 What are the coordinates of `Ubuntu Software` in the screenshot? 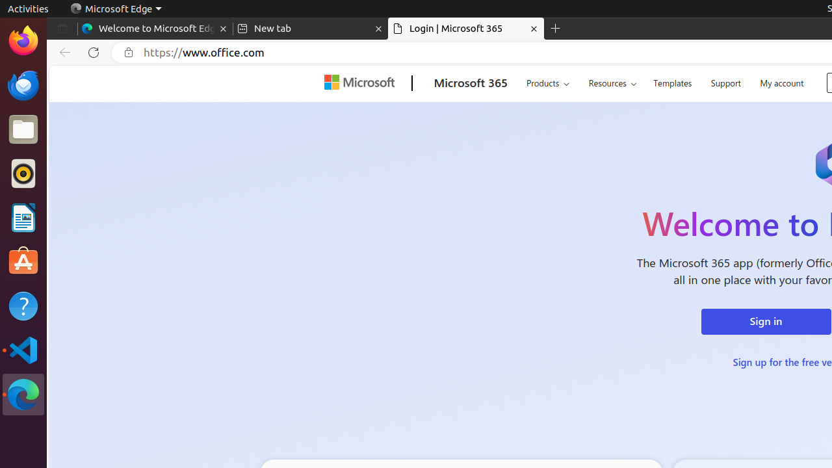 It's located at (23, 261).